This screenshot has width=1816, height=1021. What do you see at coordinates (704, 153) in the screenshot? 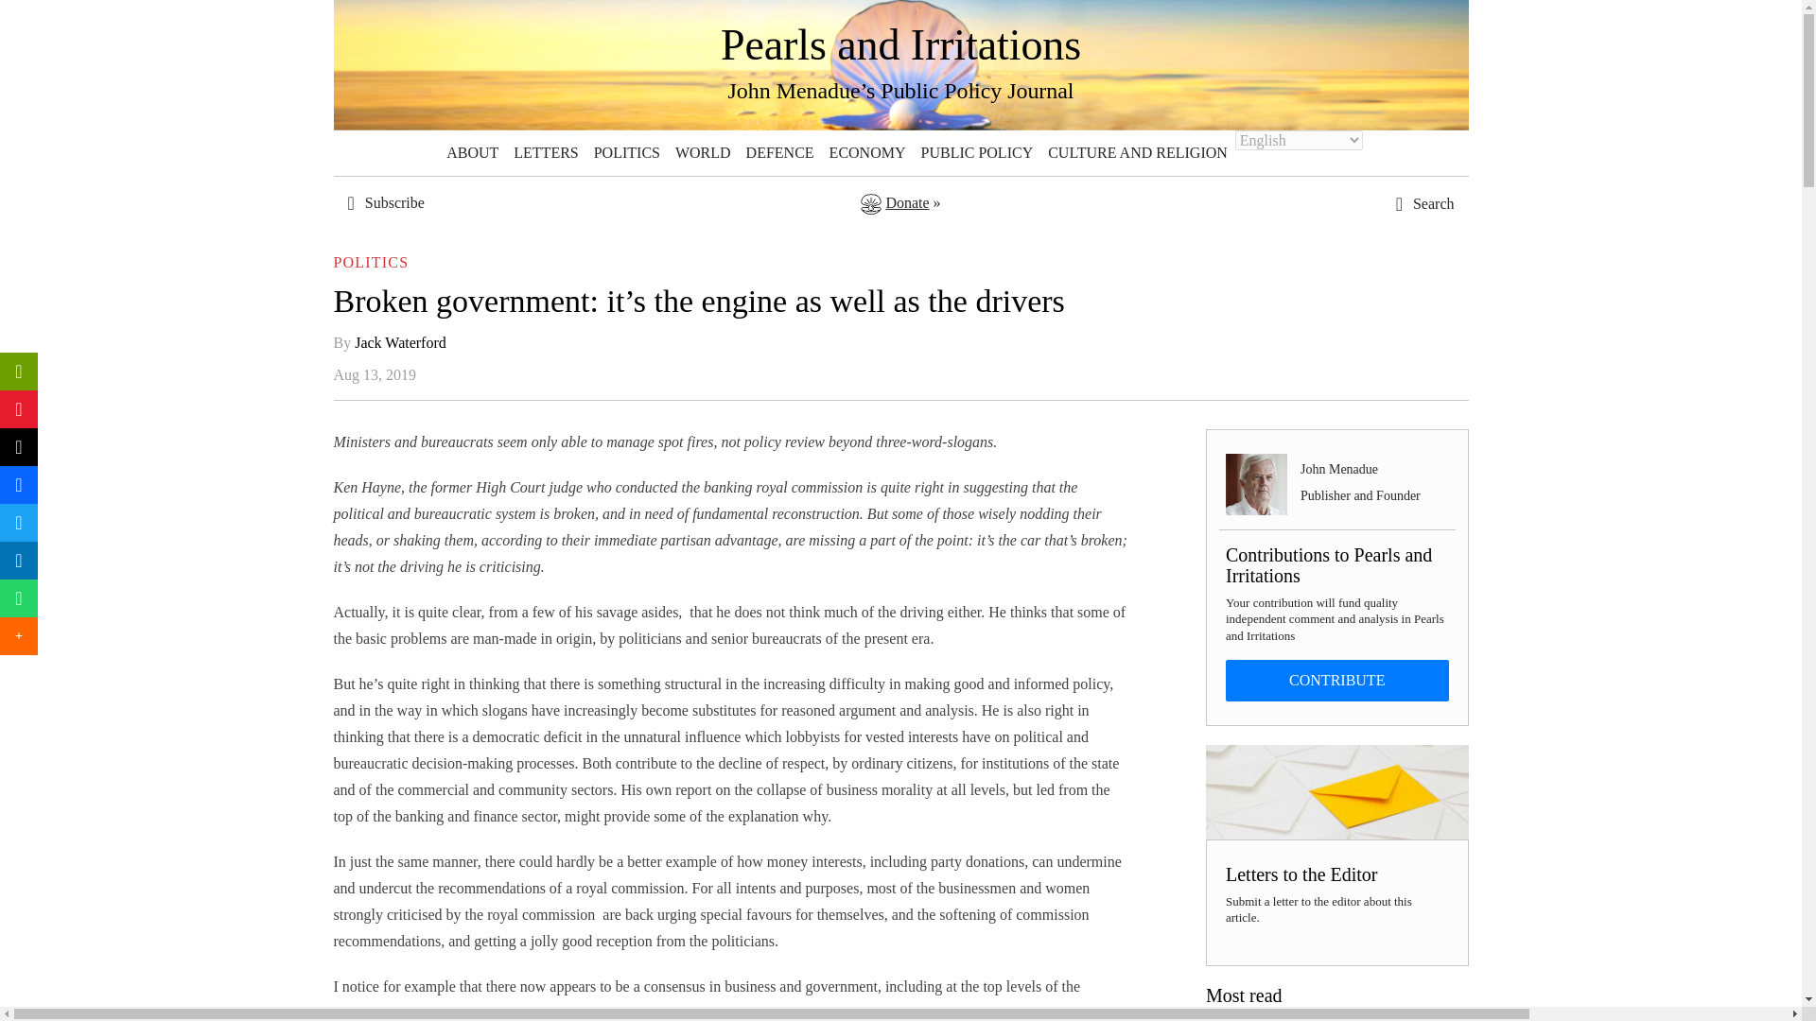
I see `WORLD` at bounding box center [704, 153].